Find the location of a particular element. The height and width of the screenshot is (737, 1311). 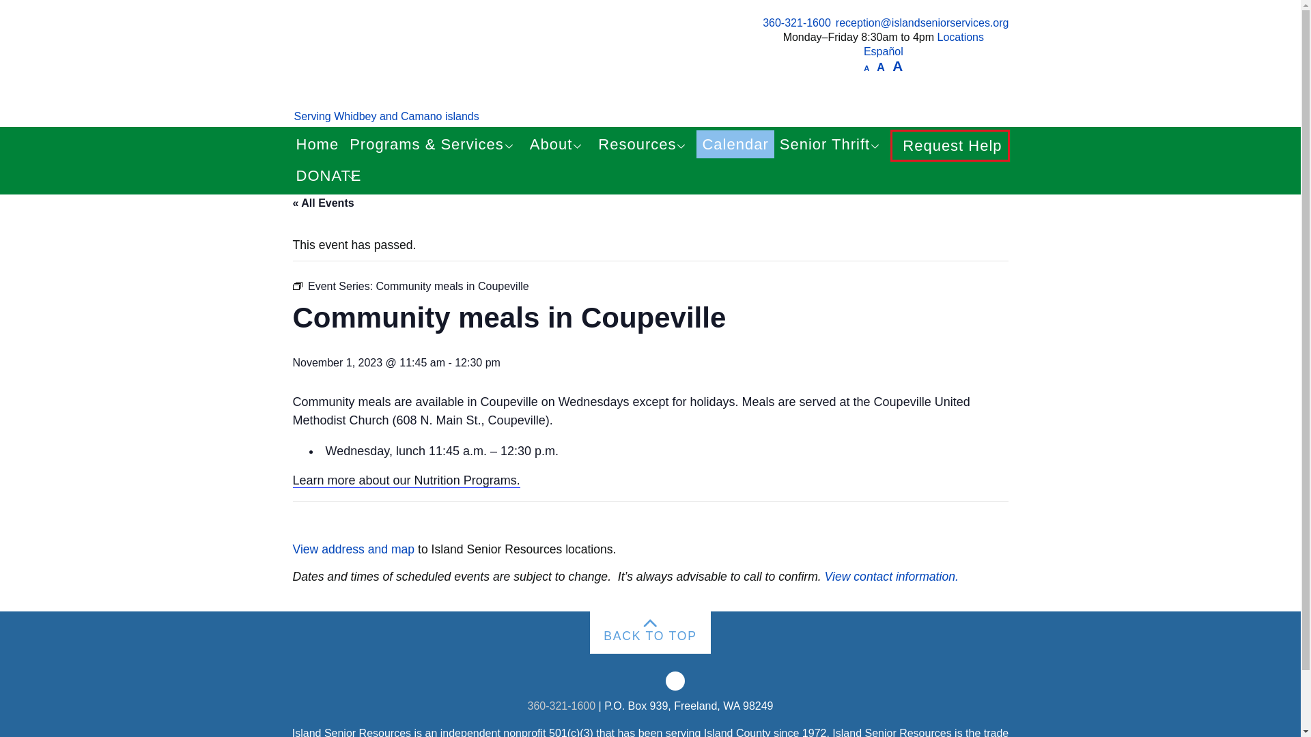

Serving Whidbey and Camano islands is located at coordinates (386, 116).